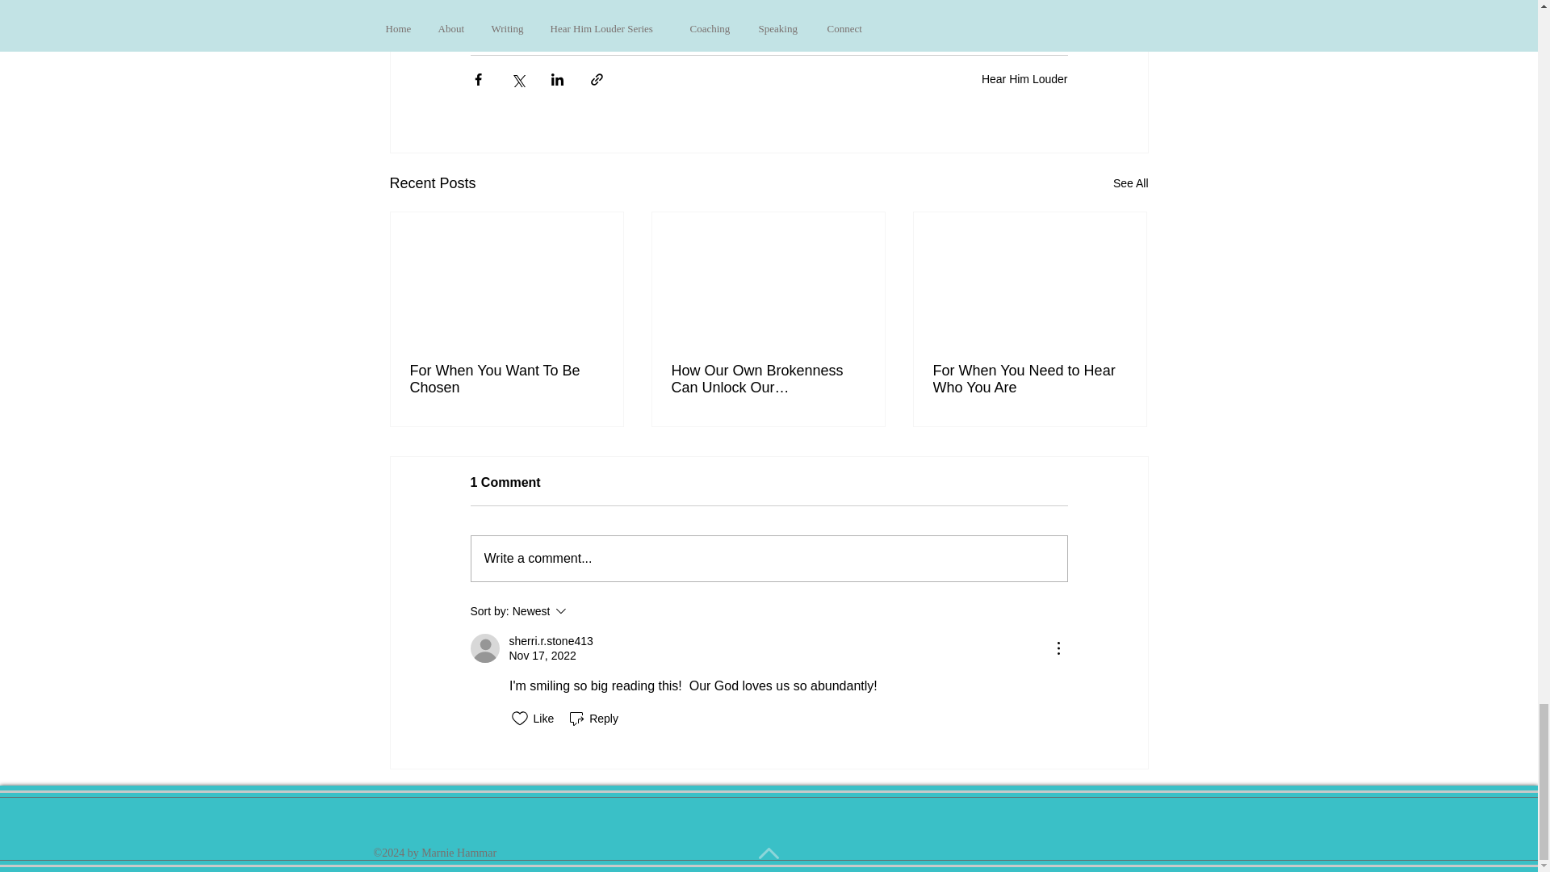  What do you see at coordinates (1024, 78) in the screenshot?
I see `Hear Him Louder` at bounding box center [1024, 78].